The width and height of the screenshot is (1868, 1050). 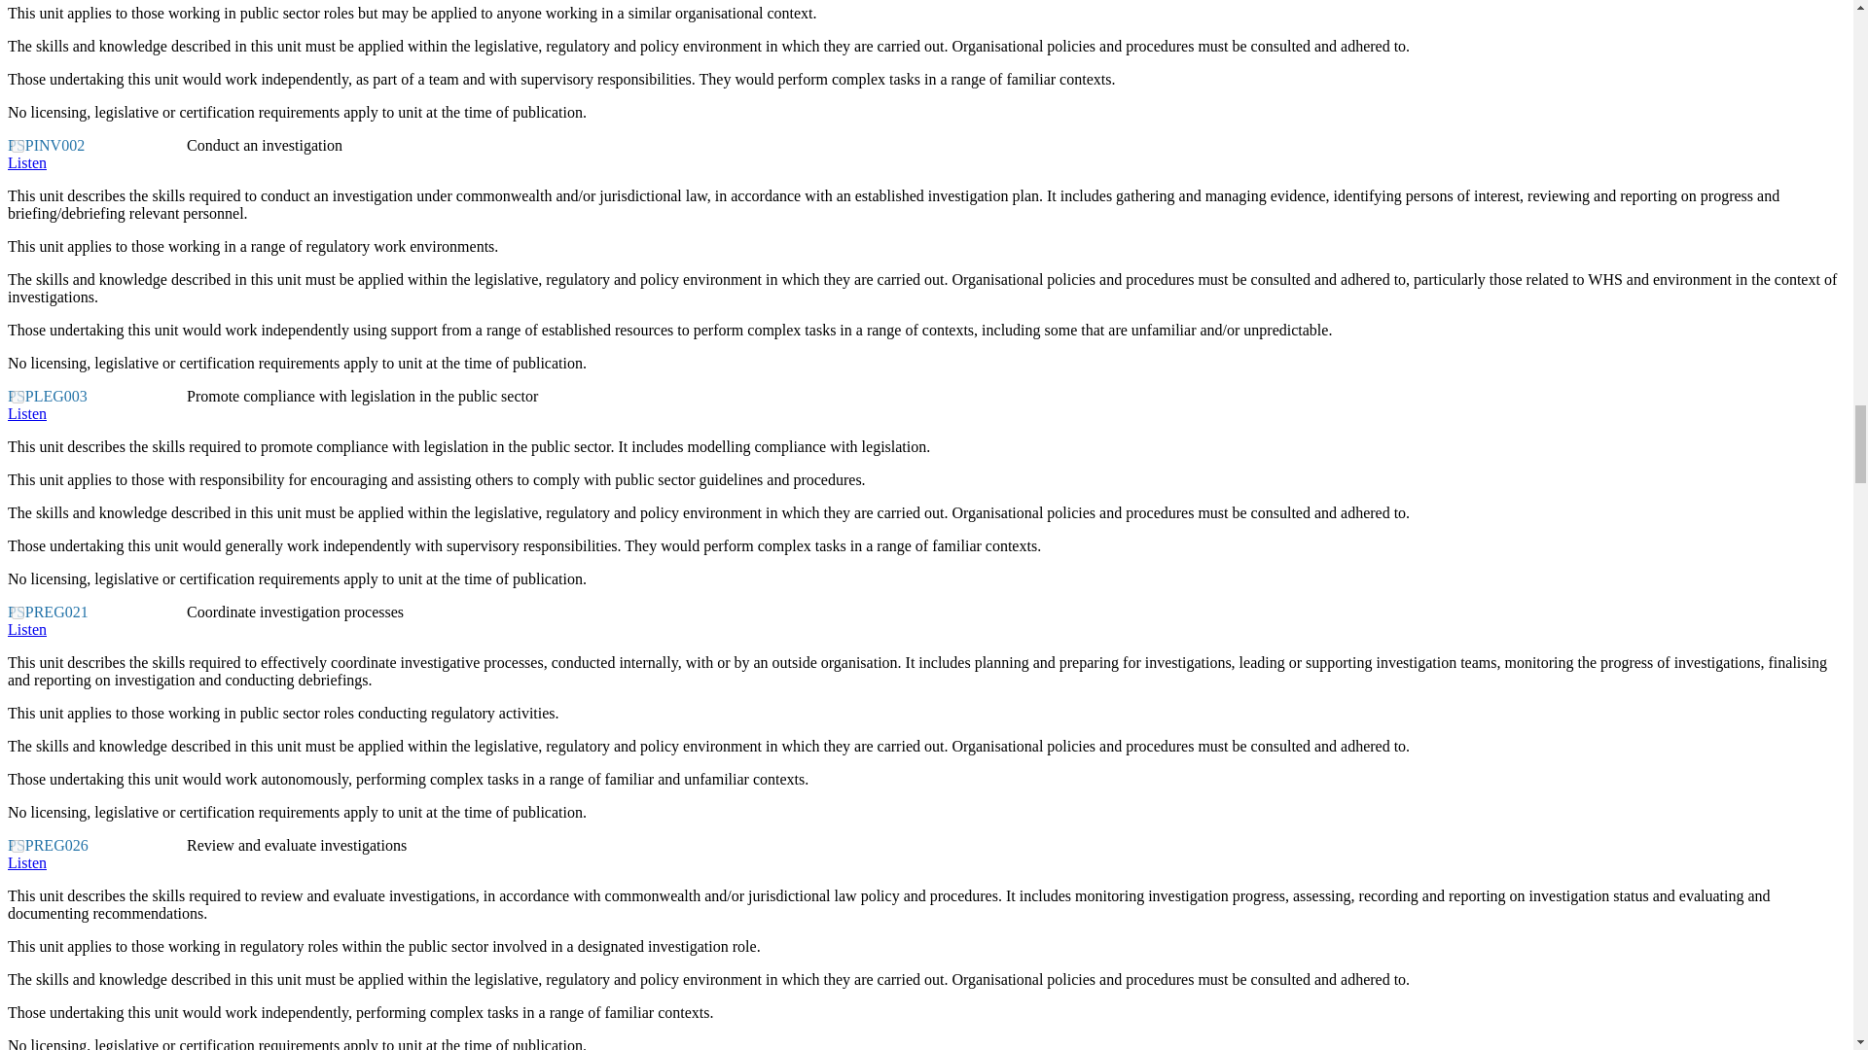 What do you see at coordinates (27, 162) in the screenshot?
I see `Listen to this page using ReadSpeaker` at bounding box center [27, 162].